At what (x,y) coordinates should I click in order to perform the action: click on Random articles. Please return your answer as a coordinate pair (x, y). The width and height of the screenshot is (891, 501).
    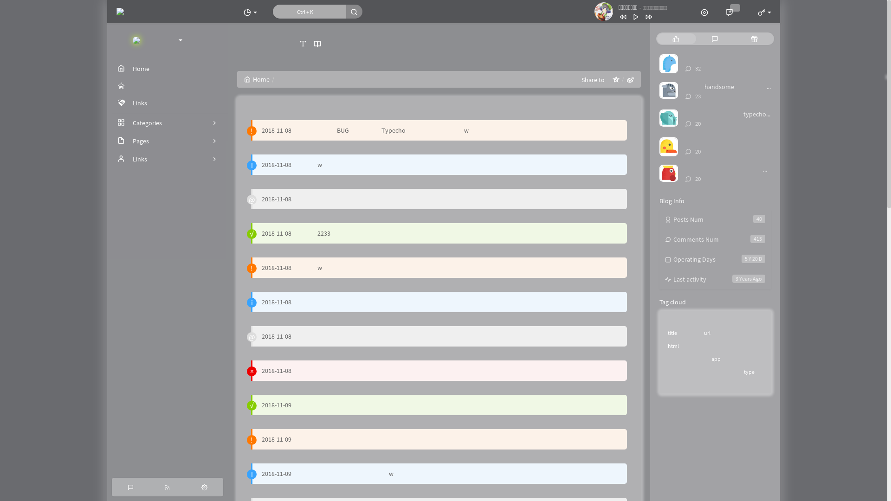
    Looking at the image, I should click on (755, 39).